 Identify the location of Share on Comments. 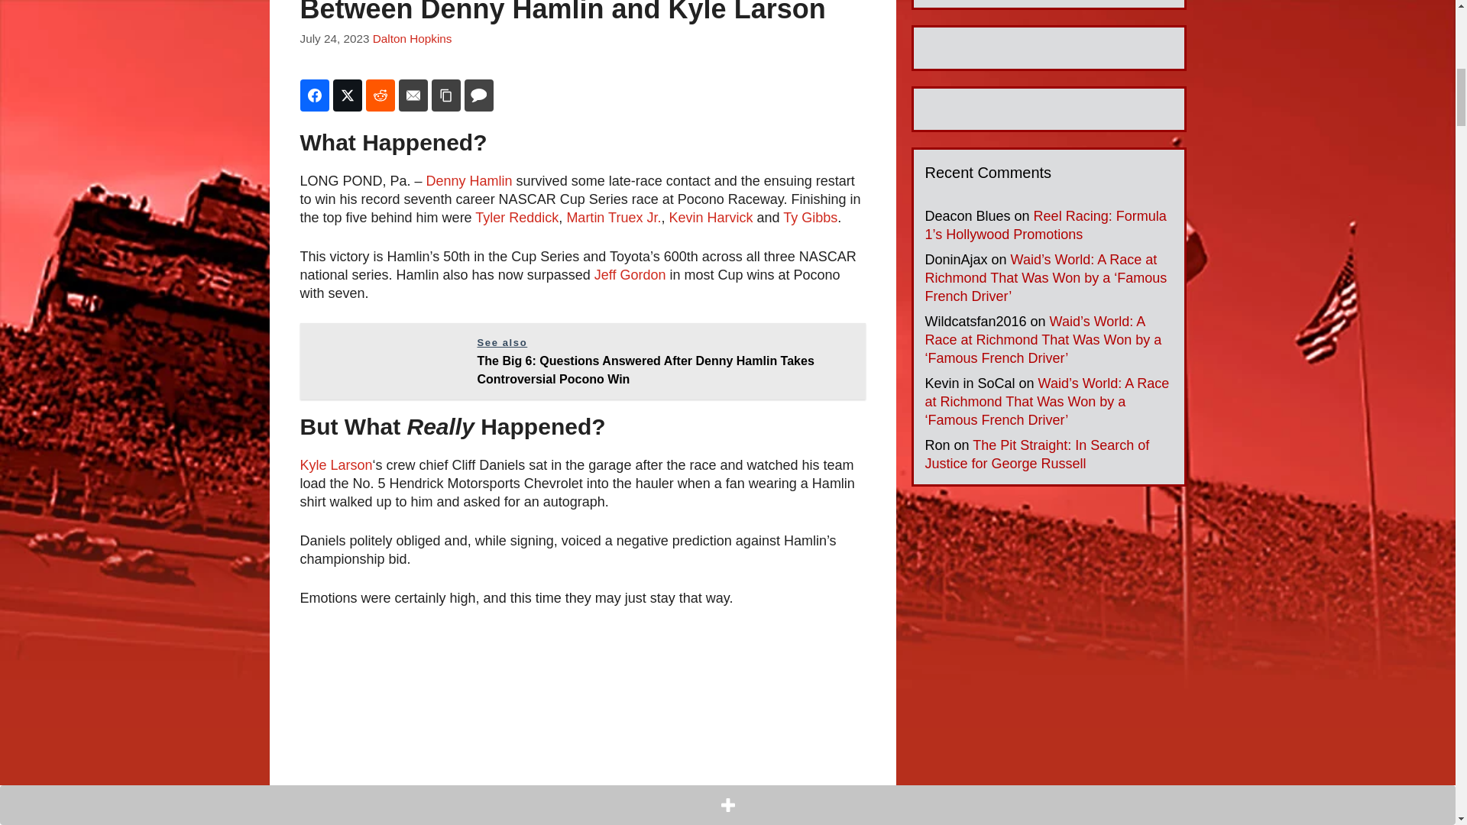
(478, 95).